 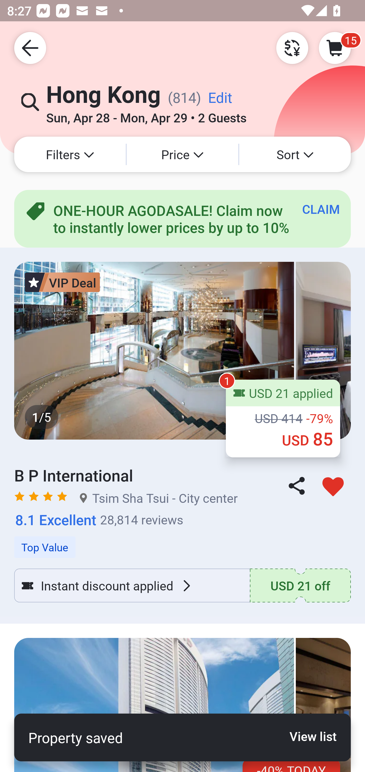 I want to click on Price, so click(x=182, y=154).